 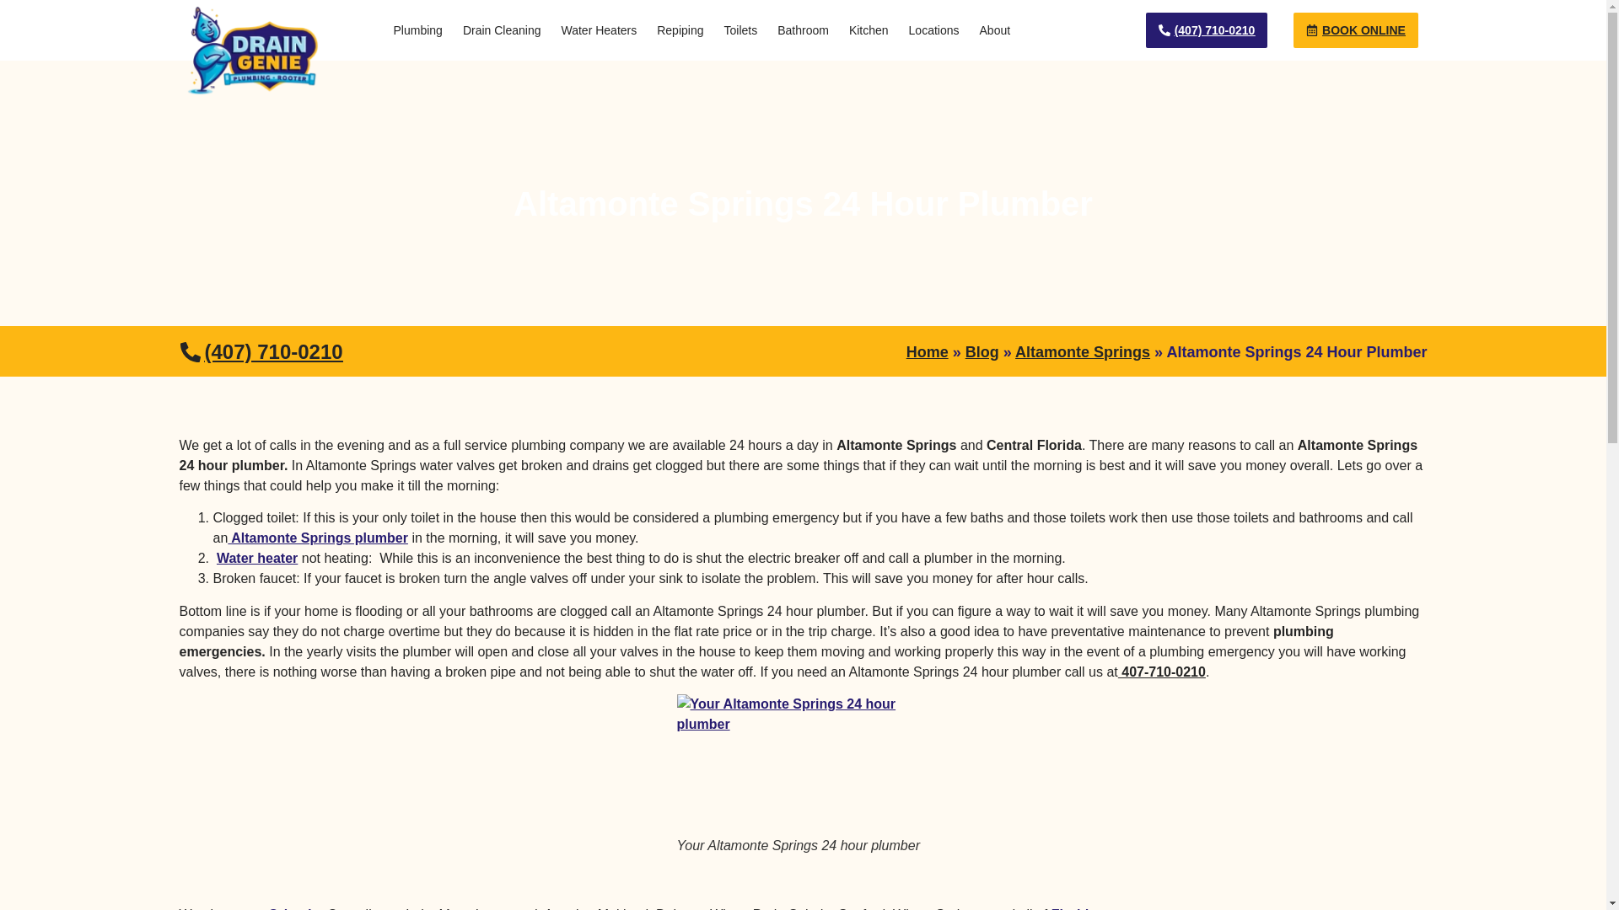 What do you see at coordinates (293, 908) in the screenshot?
I see `Orlando Plumber` at bounding box center [293, 908].